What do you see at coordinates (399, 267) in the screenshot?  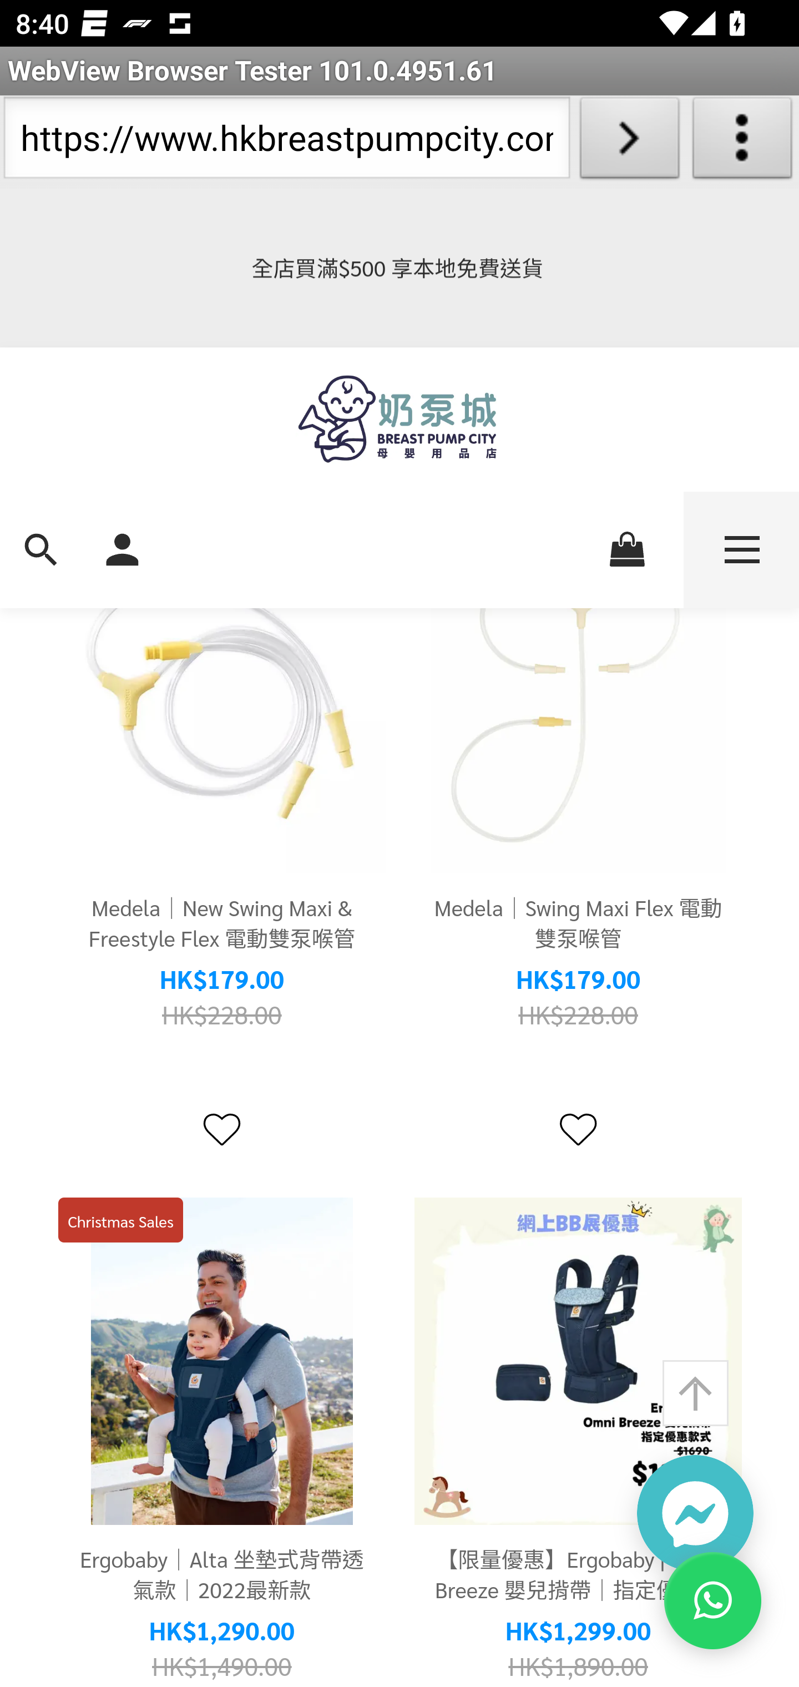 I see `全店買滿$500 享本地免費送貨 ` at bounding box center [399, 267].